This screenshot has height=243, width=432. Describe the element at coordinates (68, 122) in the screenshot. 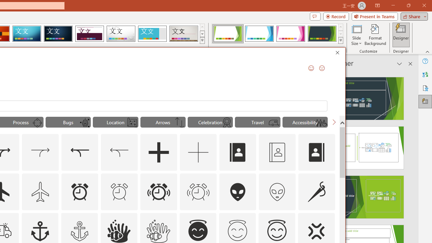

I see `"Bugs" Icons.` at that location.